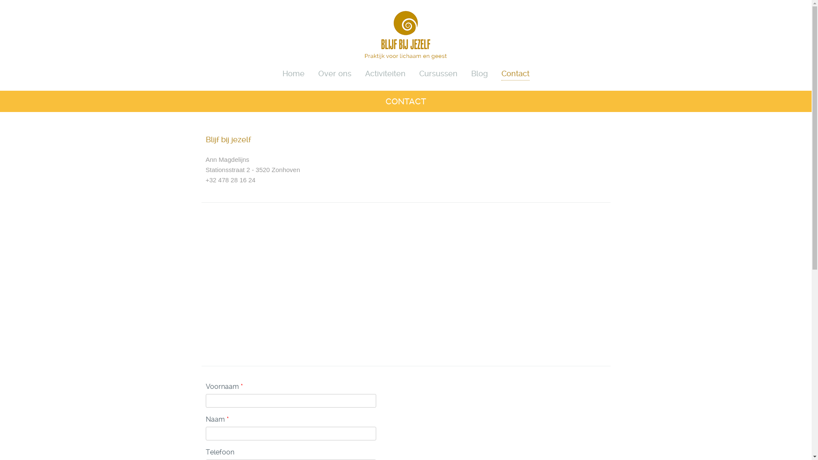 This screenshot has height=460, width=818. What do you see at coordinates (438, 72) in the screenshot?
I see `Cursussen` at bounding box center [438, 72].